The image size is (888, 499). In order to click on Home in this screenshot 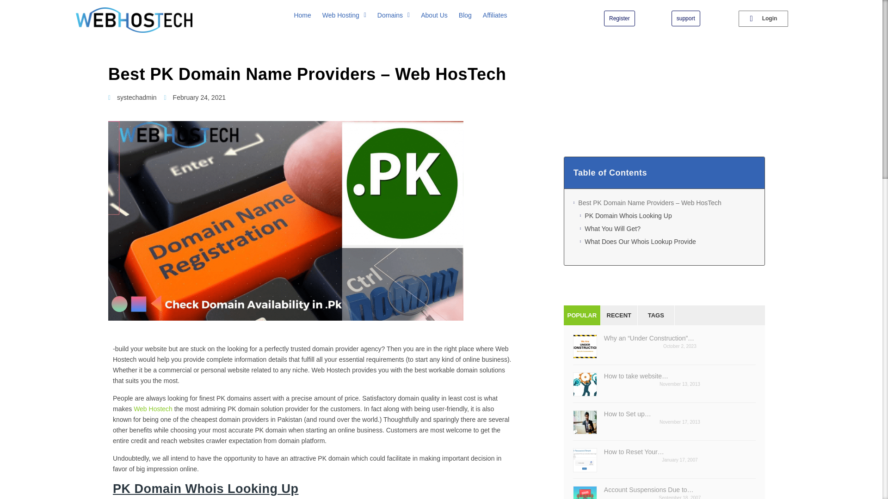, I will do `click(302, 15)`.